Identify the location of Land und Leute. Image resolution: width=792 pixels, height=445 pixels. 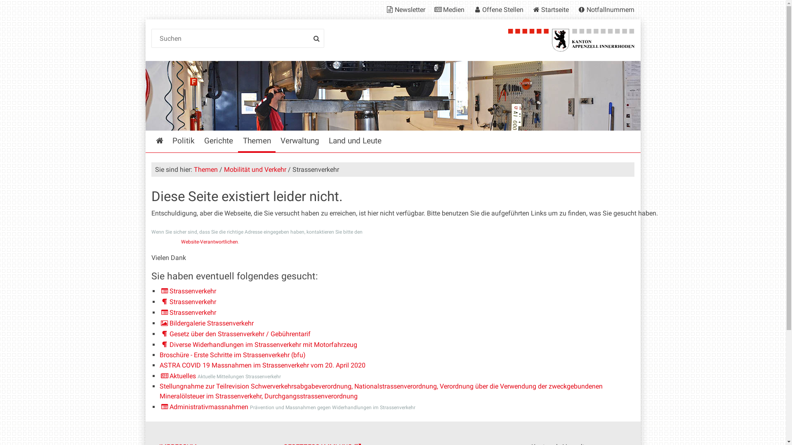
(355, 142).